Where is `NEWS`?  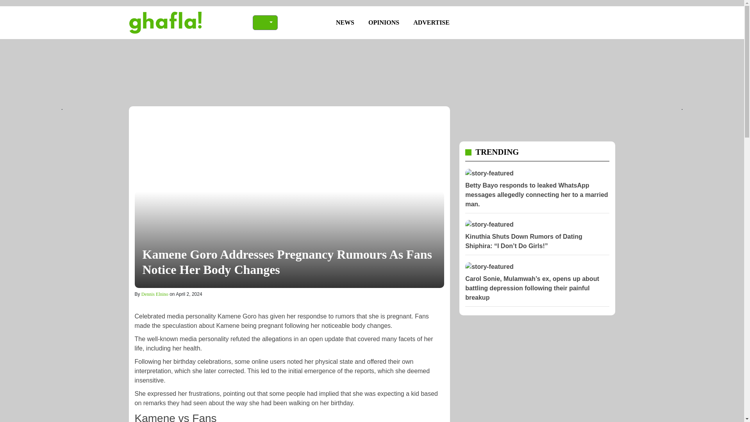 NEWS is located at coordinates (345, 22).